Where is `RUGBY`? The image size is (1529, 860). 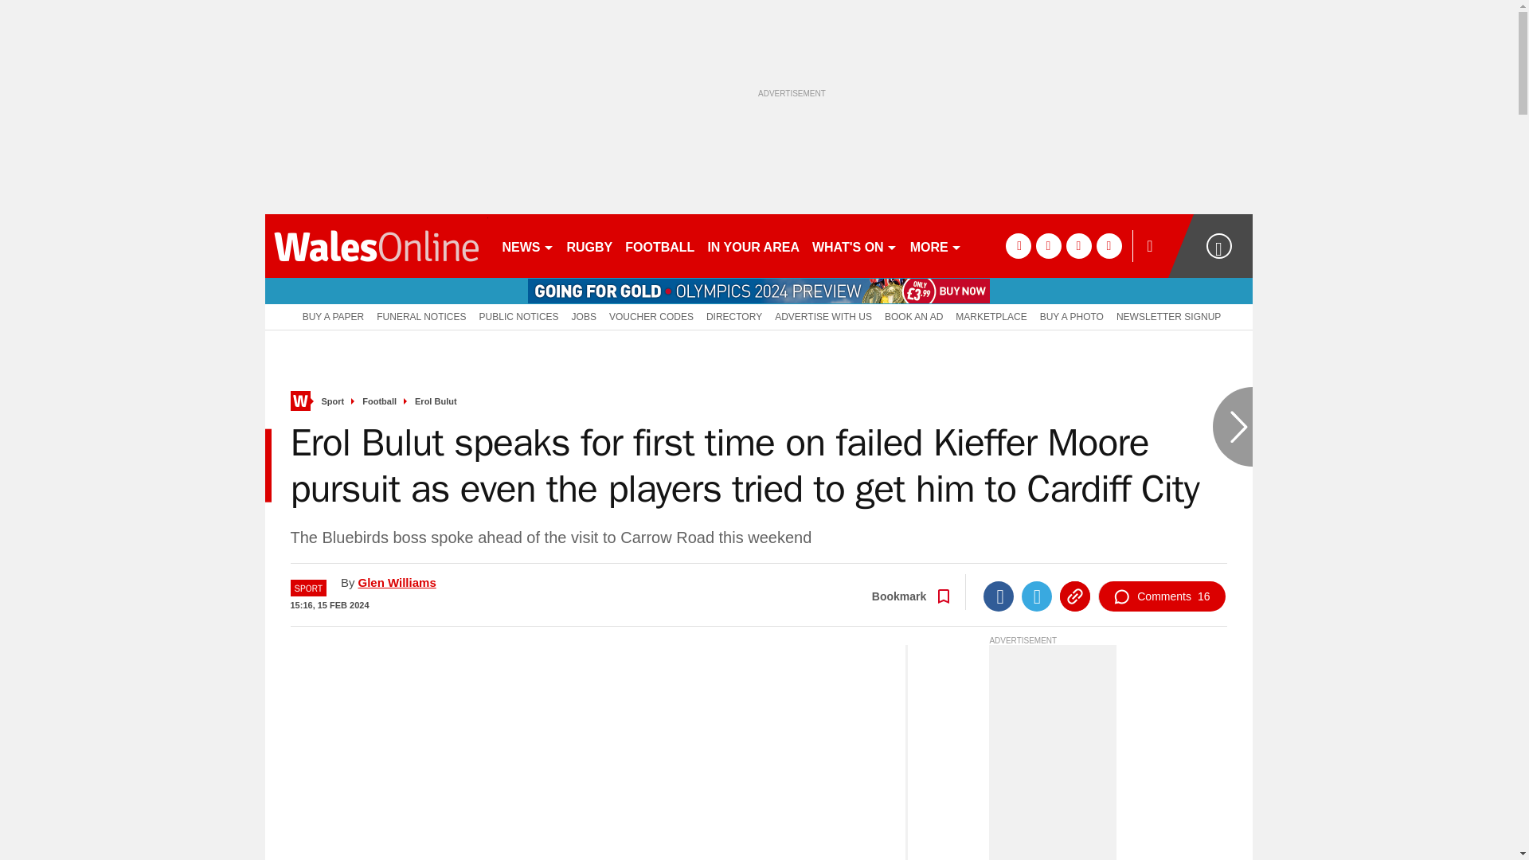
RUGBY is located at coordinates (589, 245).